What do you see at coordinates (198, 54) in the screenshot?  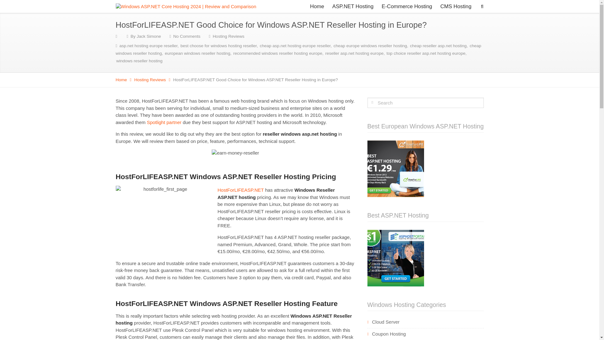 I see `european windows reseller hosting` at bounding box center [198, 54].